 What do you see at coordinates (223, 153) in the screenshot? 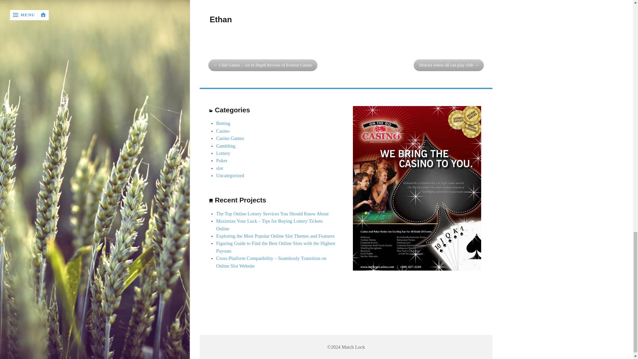
I see `Lottery` at bounding box center [223, 153].